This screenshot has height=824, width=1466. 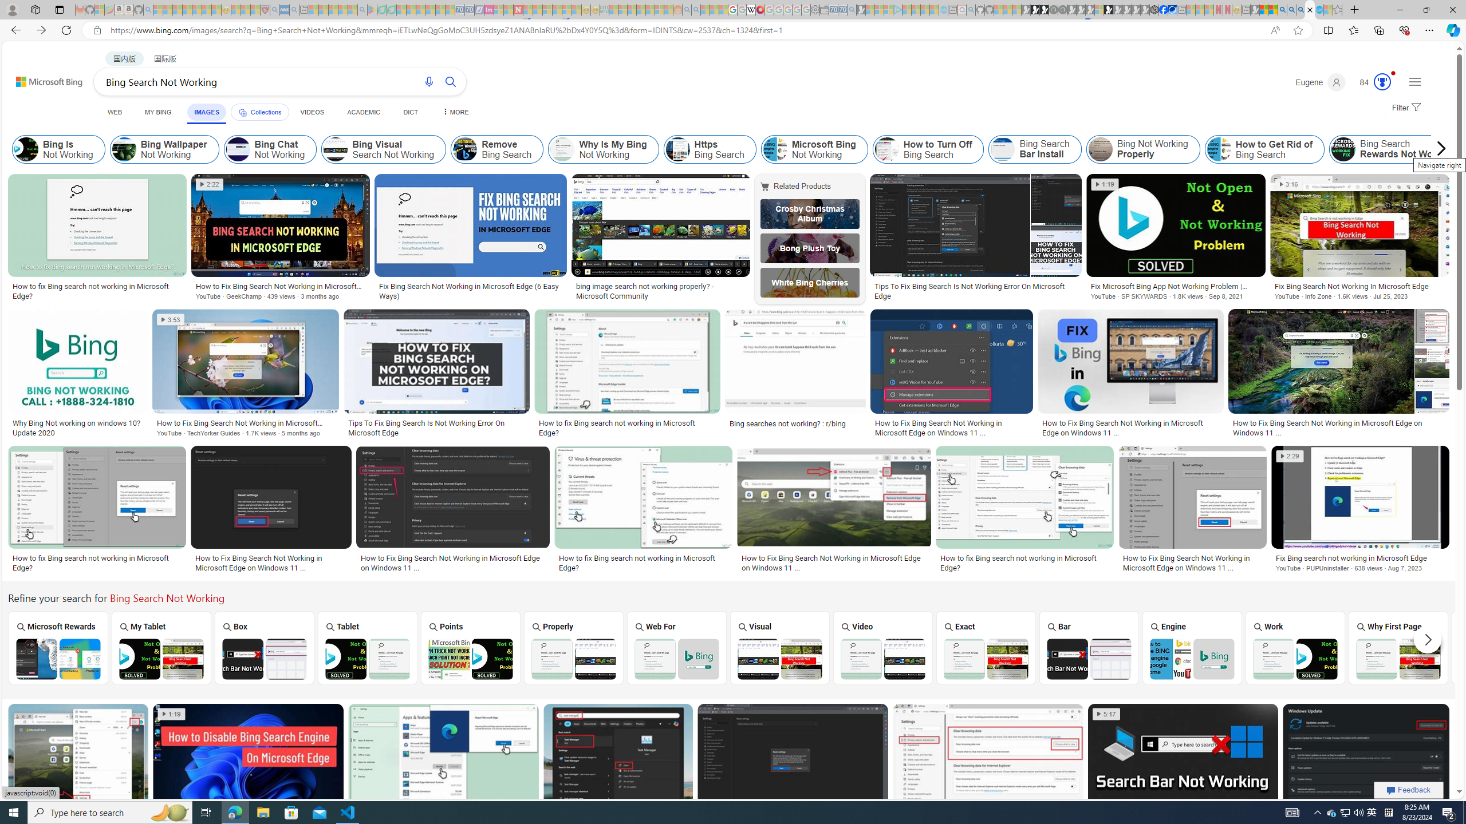 I want to click on Microsoft account | Privacy - Sleeping, so click(x=888, y=10).